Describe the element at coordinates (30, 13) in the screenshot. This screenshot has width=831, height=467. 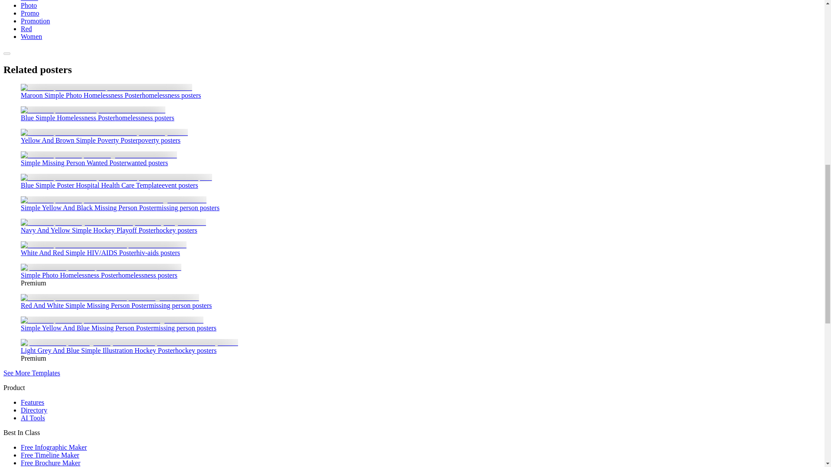
I see `Promo` at that location.